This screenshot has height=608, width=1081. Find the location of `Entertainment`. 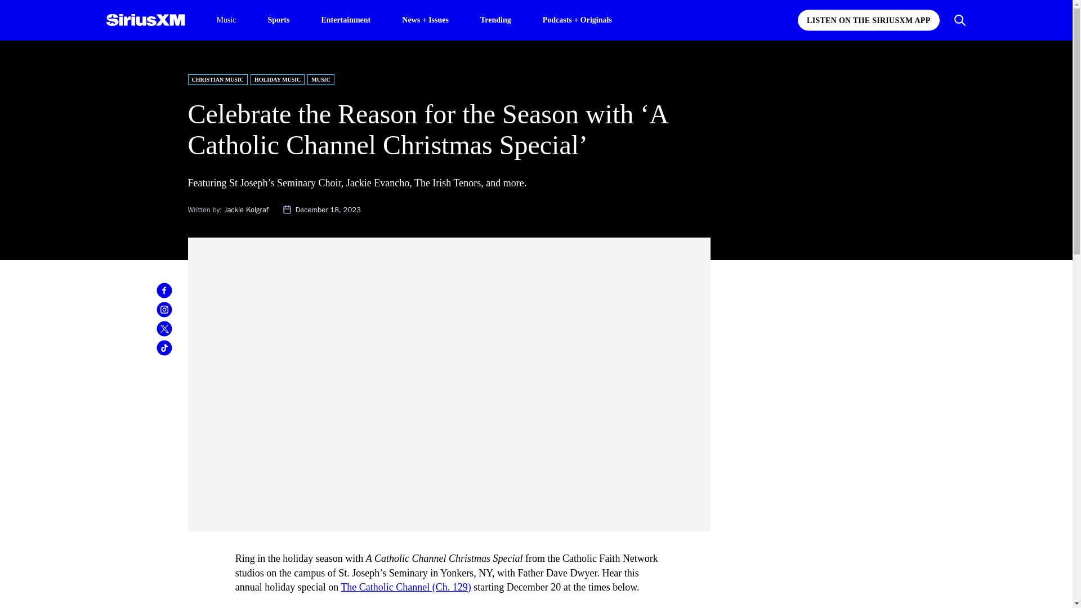

Entertainment is located at coordinates (346, 19).